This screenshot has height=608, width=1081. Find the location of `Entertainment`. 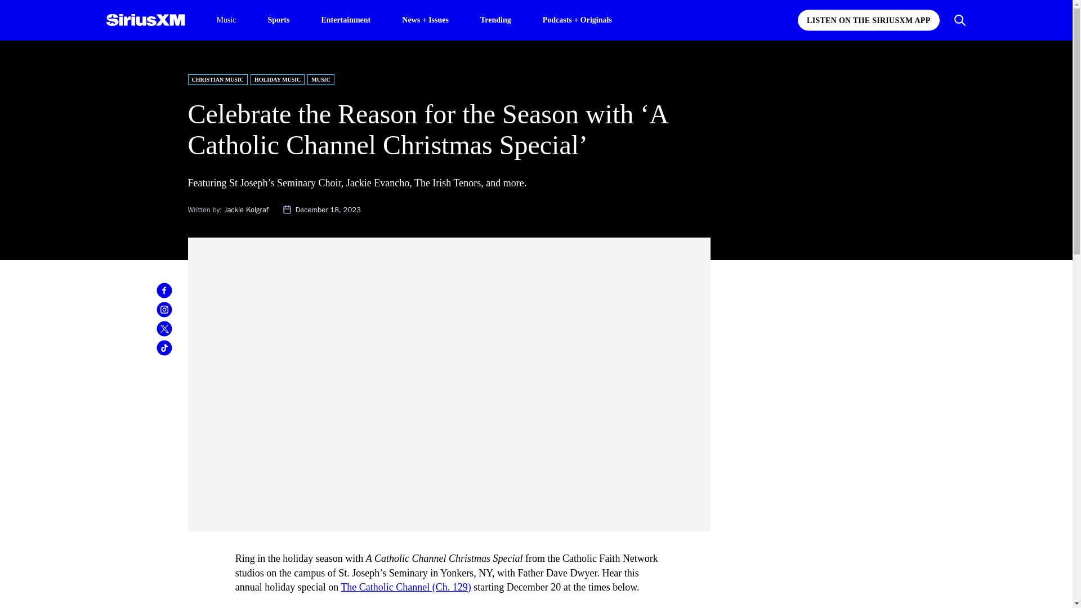

Entertainment is located at coordinates (346, 19).